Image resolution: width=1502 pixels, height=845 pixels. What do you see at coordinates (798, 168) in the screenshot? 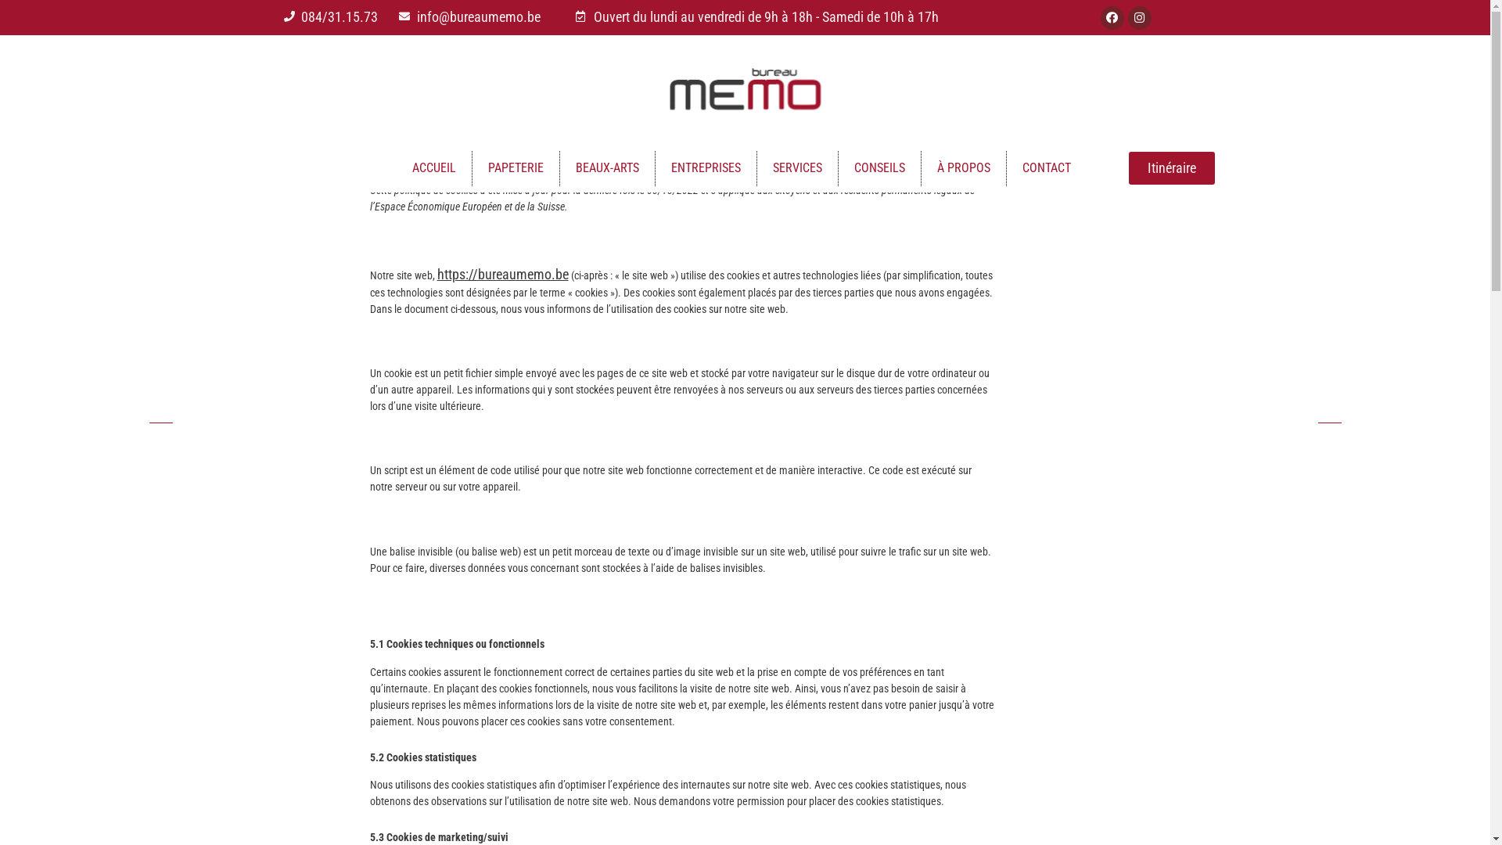
I see `SERVICES` at bounding box center [798, 168].